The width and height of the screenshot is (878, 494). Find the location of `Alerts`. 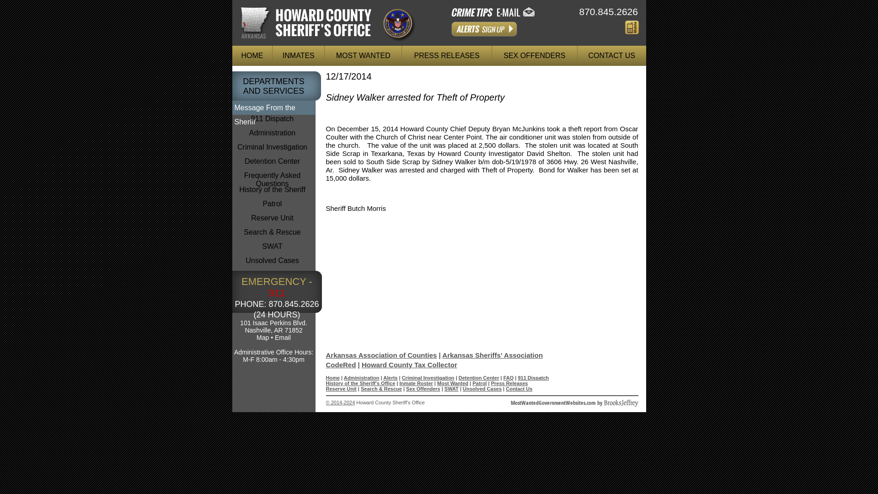

Alerts is located at coordinates (484, 29).